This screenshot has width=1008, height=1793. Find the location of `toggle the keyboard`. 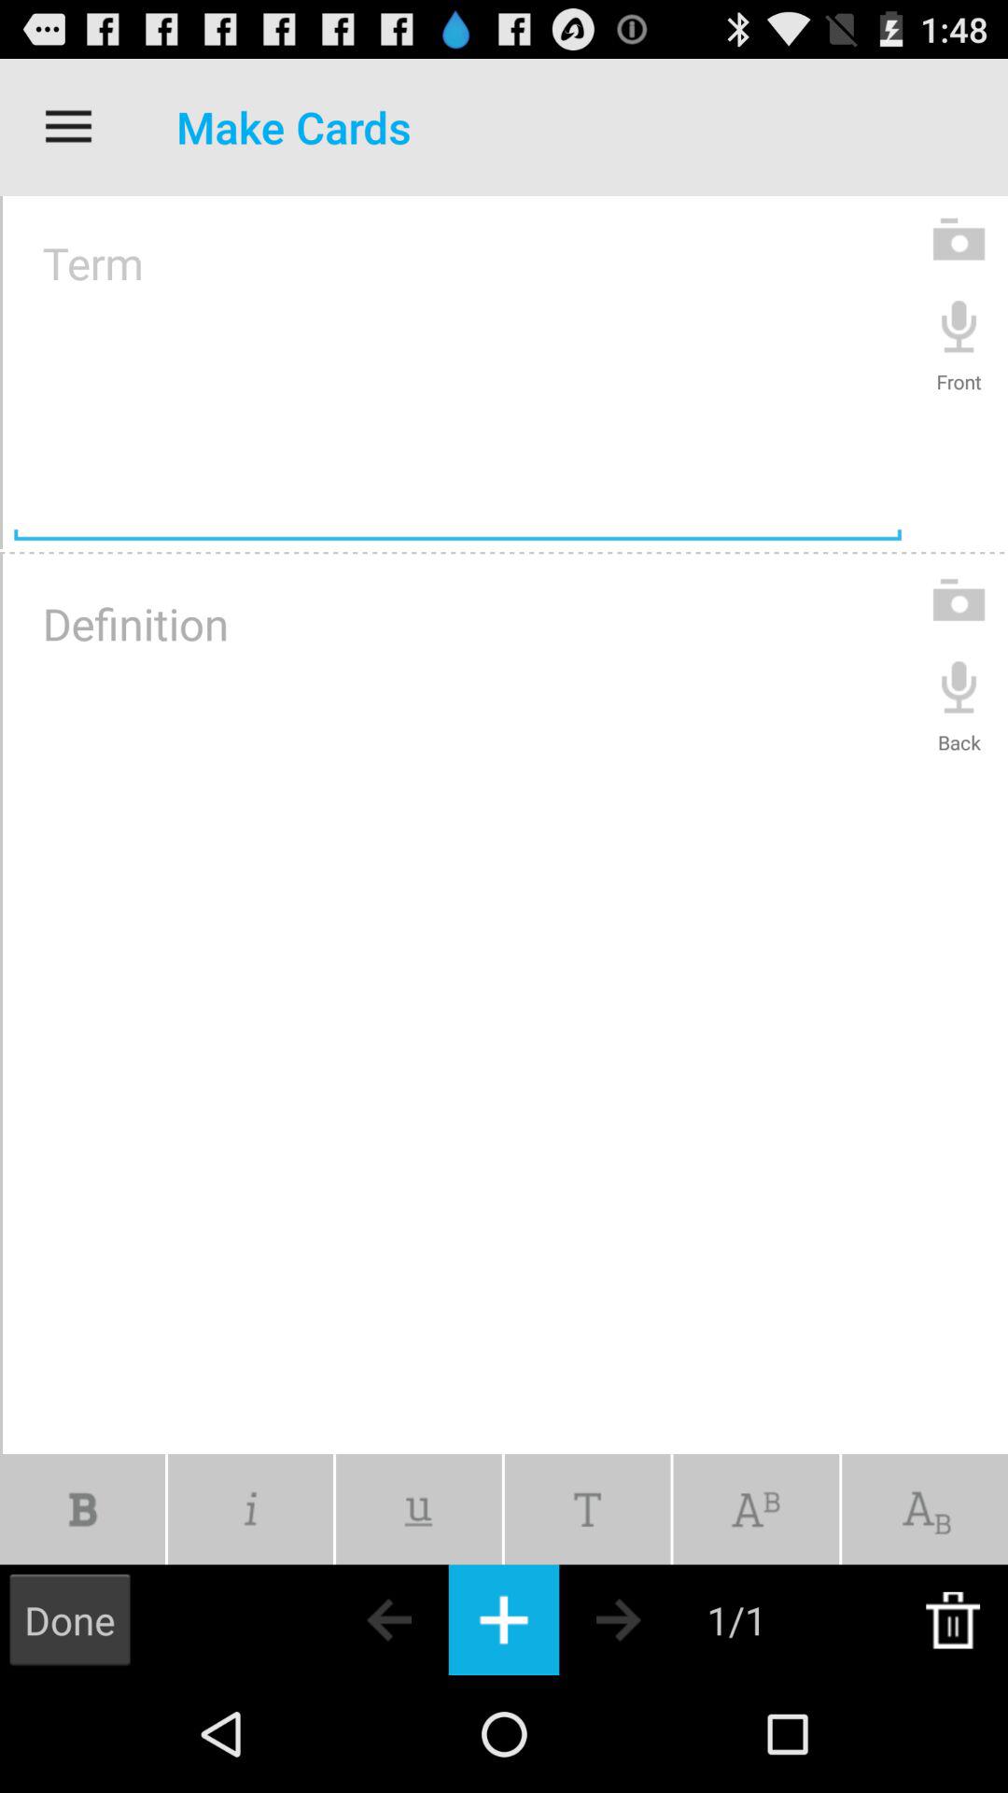

toggle the keyboard is located at coordinates (504, 1619).